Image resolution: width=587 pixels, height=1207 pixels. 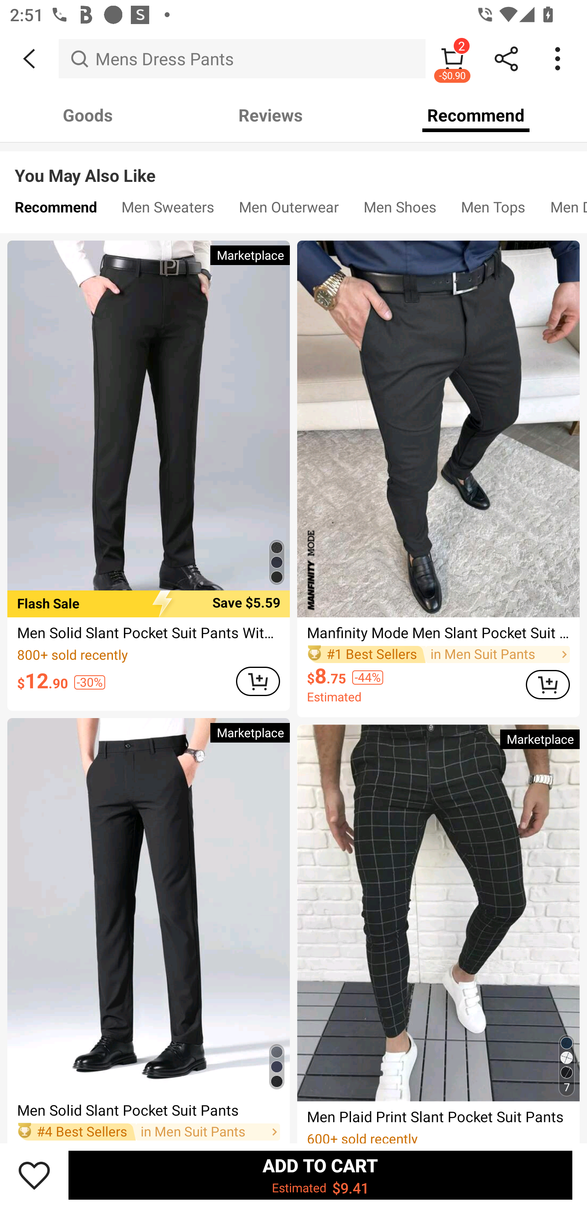 What do you see at coordinates (452, 58) in the screenshot?
I see `2 -$0.90` at bounding box center [452, 58].